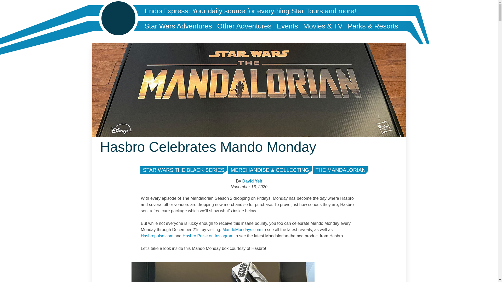 This screenshot has height=282, width=502. I want to click on About, so click(153, 36).